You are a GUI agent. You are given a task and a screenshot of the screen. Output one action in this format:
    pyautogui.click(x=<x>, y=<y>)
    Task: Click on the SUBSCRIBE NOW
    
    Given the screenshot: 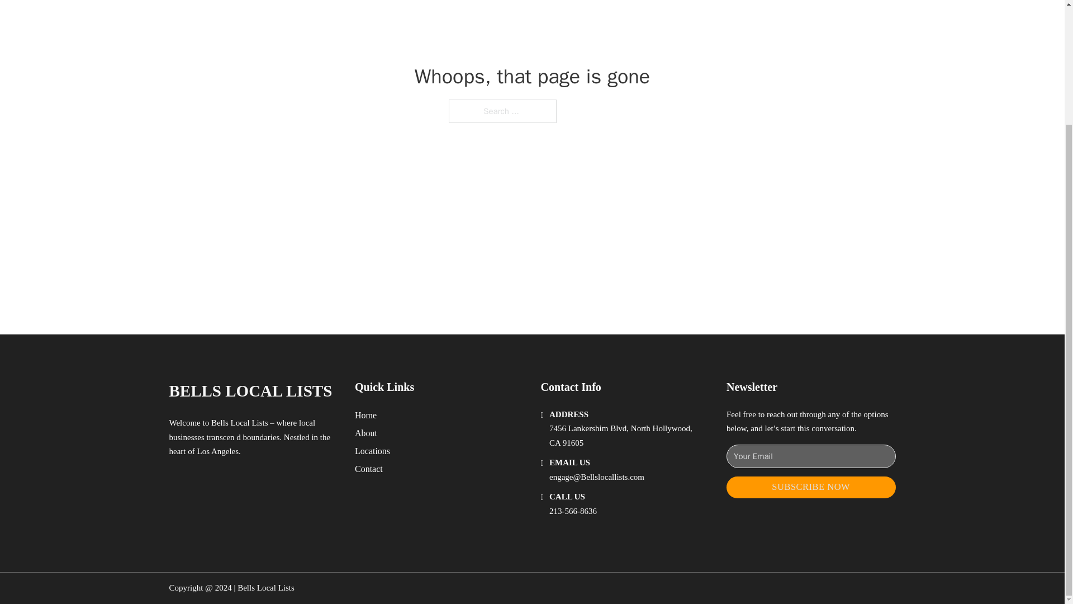 What is the action you would take?
    pyautogui.click(x=811, y=488)
    